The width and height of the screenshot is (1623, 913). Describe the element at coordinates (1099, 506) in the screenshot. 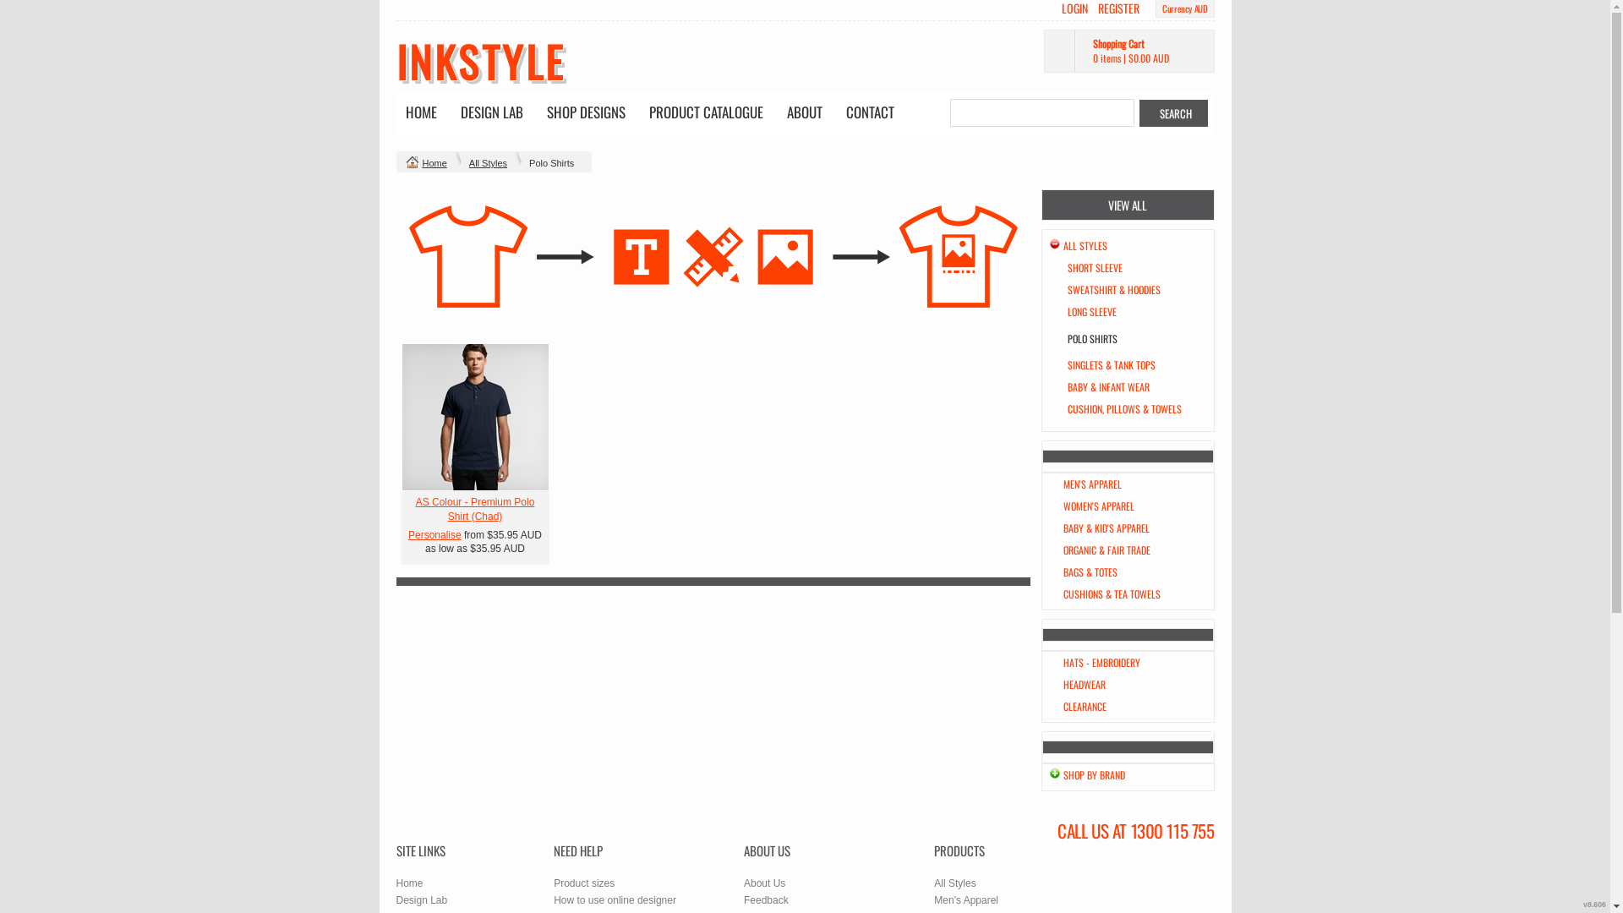

I see `WOMEN'S APPAREL` at that location.